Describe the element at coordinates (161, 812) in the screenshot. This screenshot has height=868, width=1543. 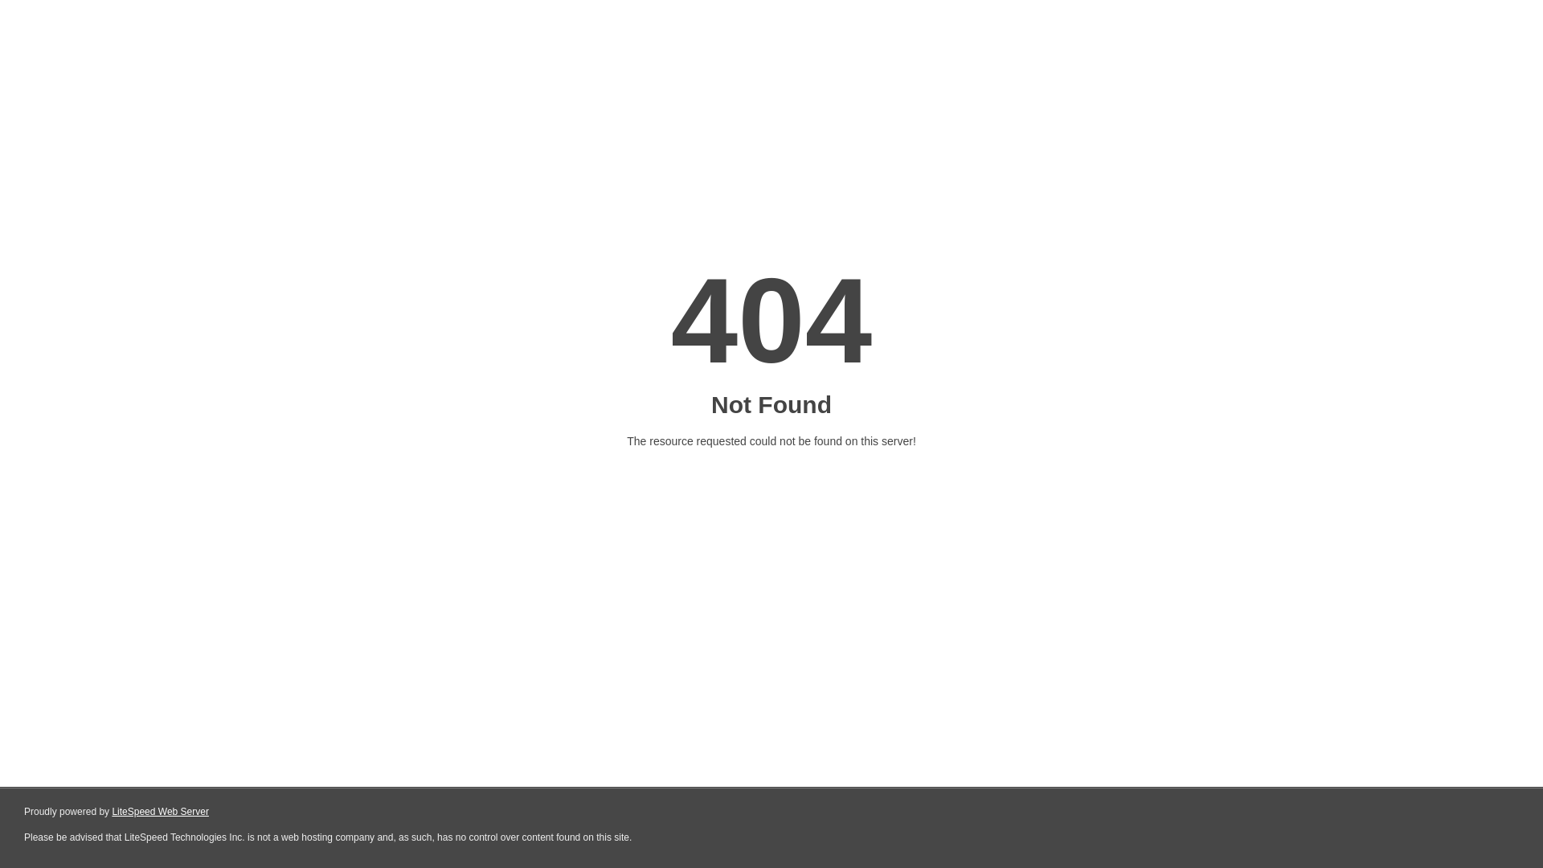
I see `LiteSpeed Web Server` at that location.